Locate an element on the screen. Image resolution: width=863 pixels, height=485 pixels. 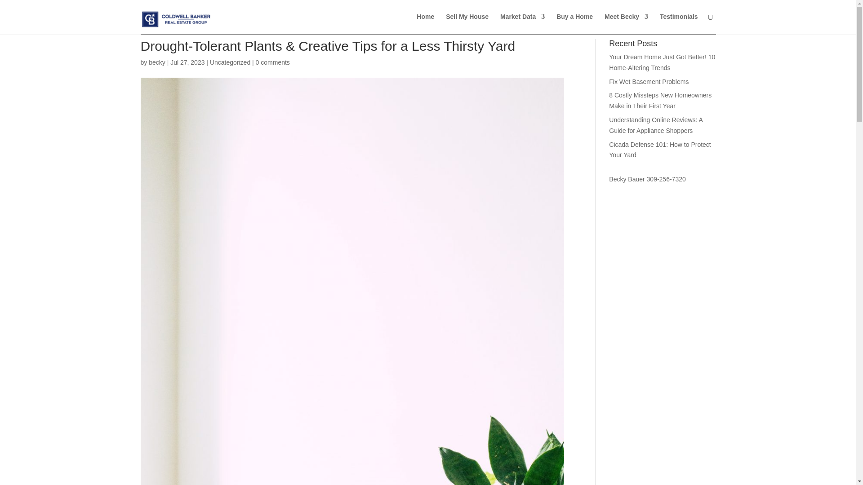
Meet Becky is located at coordinates (626, 24).